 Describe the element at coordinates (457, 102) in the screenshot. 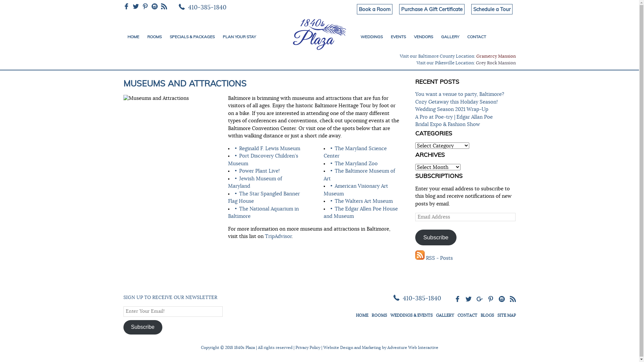

I see `Cozy Getaway this Holiday Season!` at that location.